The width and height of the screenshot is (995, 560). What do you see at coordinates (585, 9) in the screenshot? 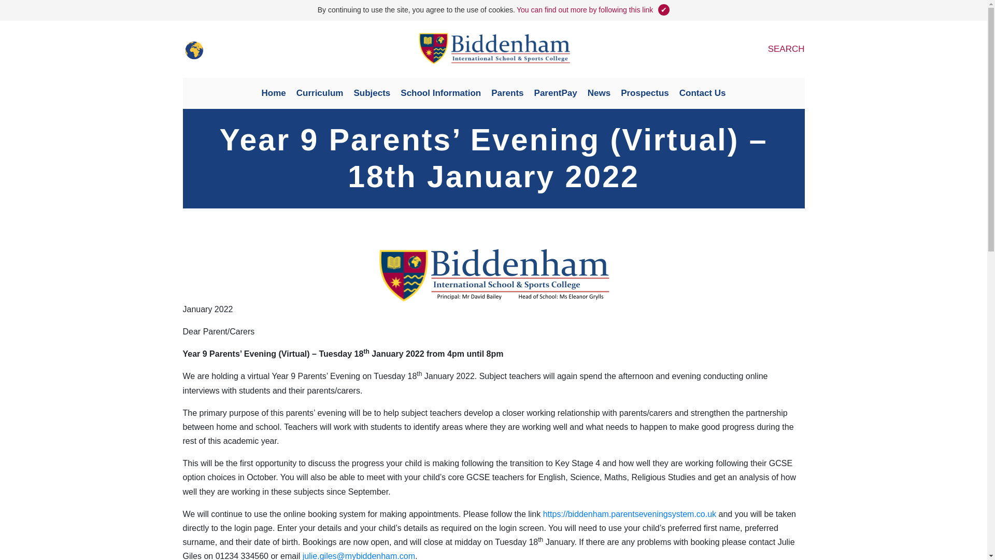
I see `You can find out more by following this link` at bounding box center [585, 9].